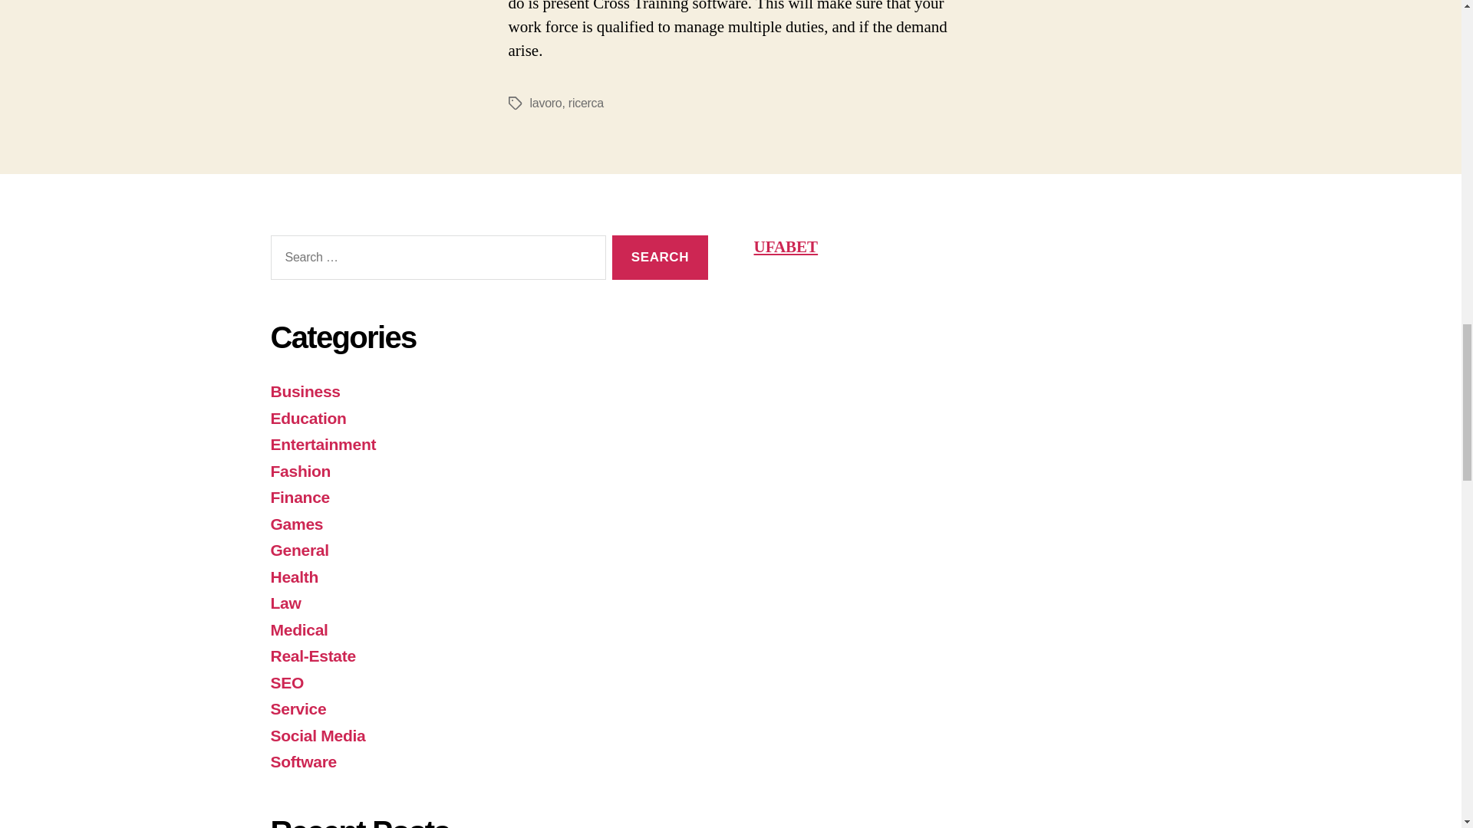 The height and width of the screenshot is (828, 1473). Describe the element at coordinates (660, 258) in the screenshot. I see `Search` at that location.